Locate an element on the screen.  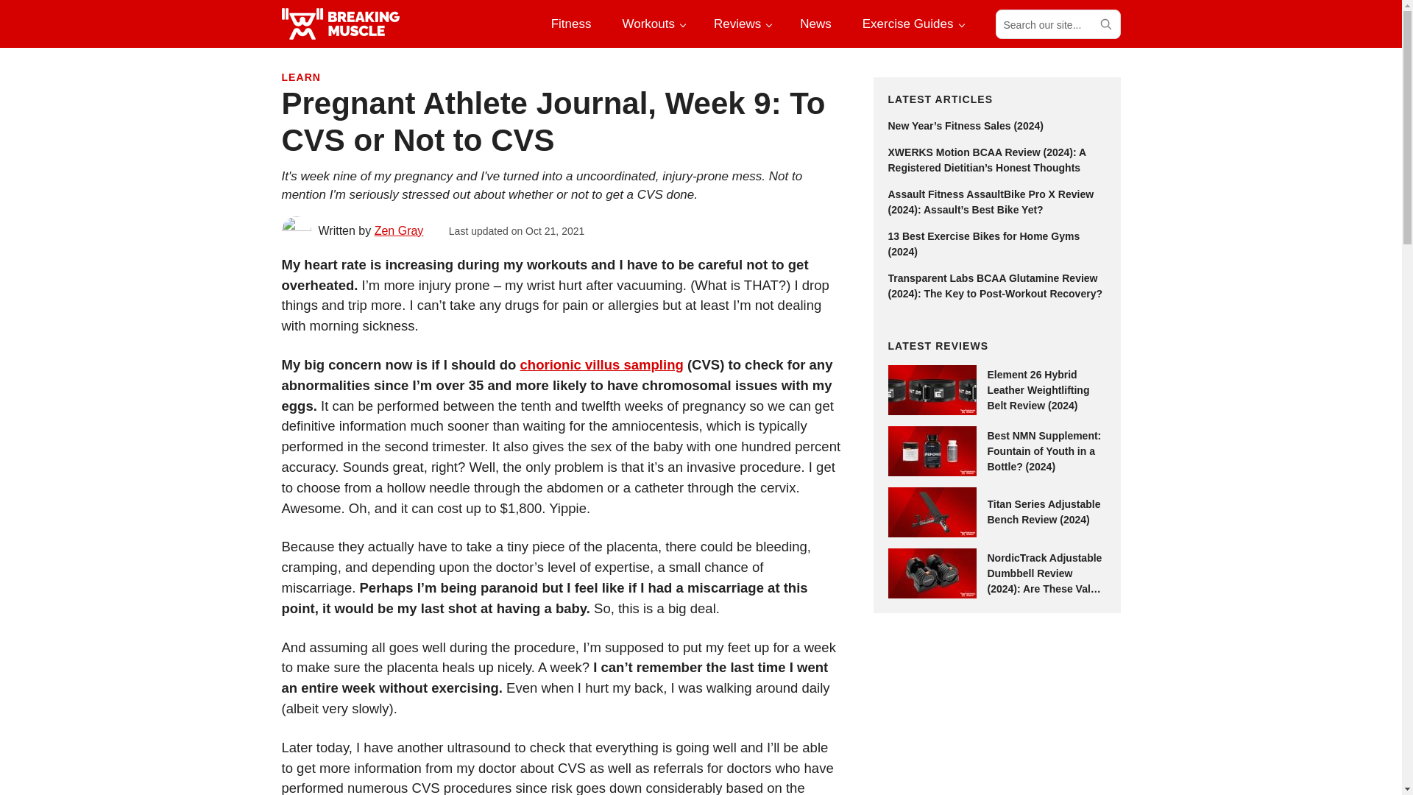
Reviews is located at coordinates (742, 24).